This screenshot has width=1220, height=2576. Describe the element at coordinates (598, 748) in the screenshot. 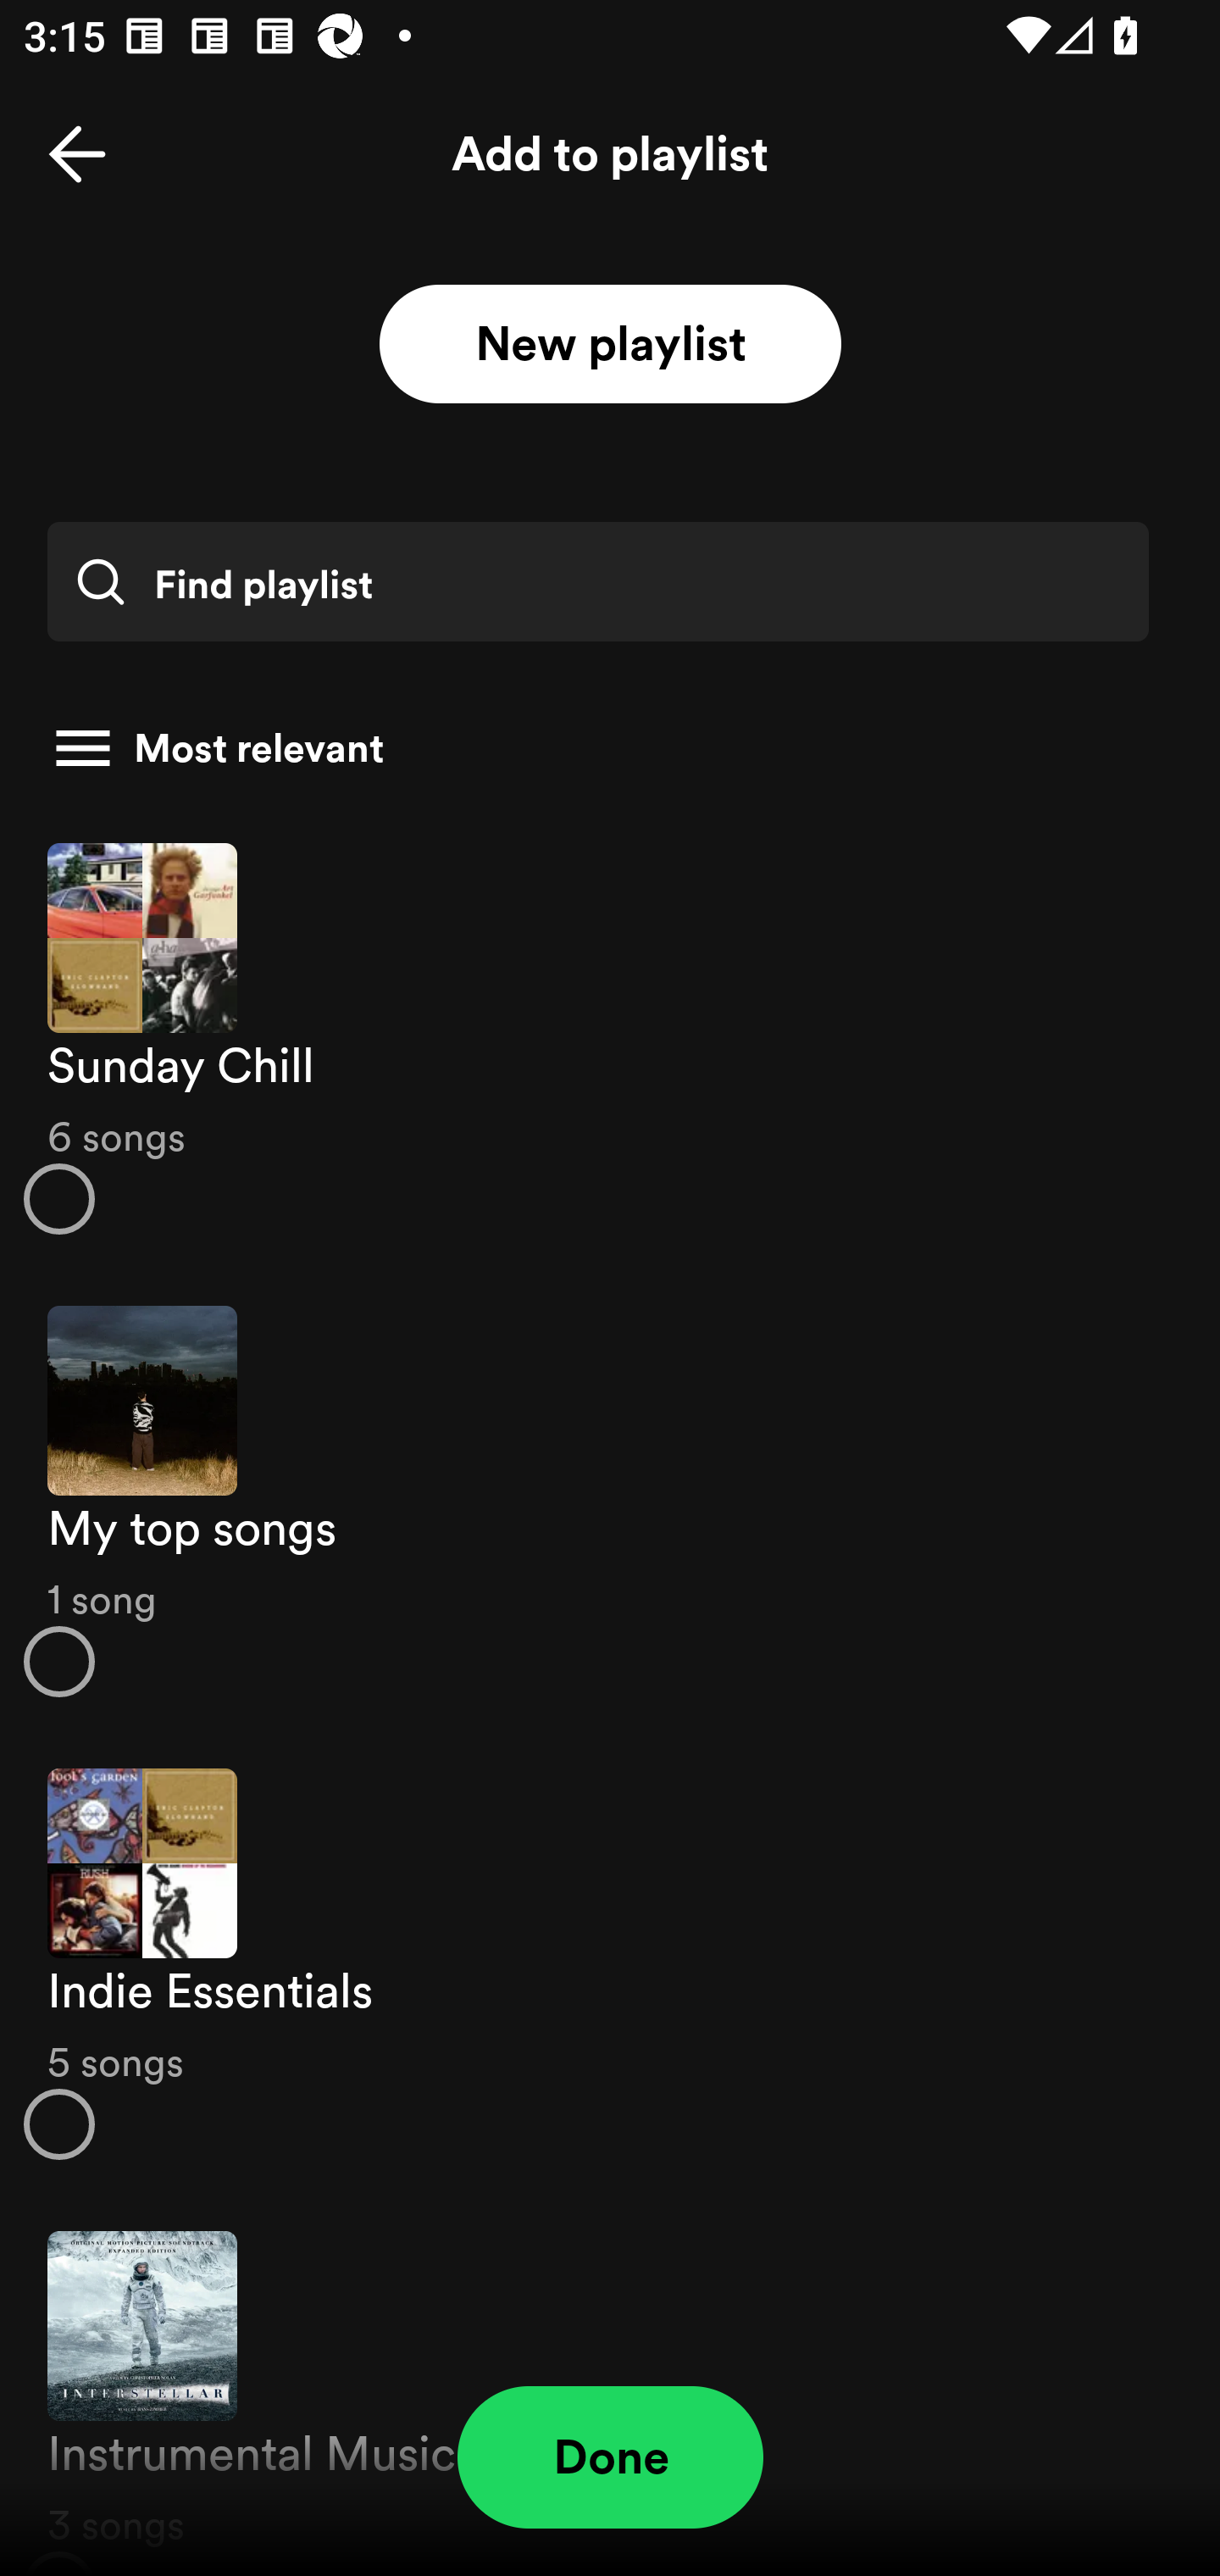

I see `Most relevant` at that location.